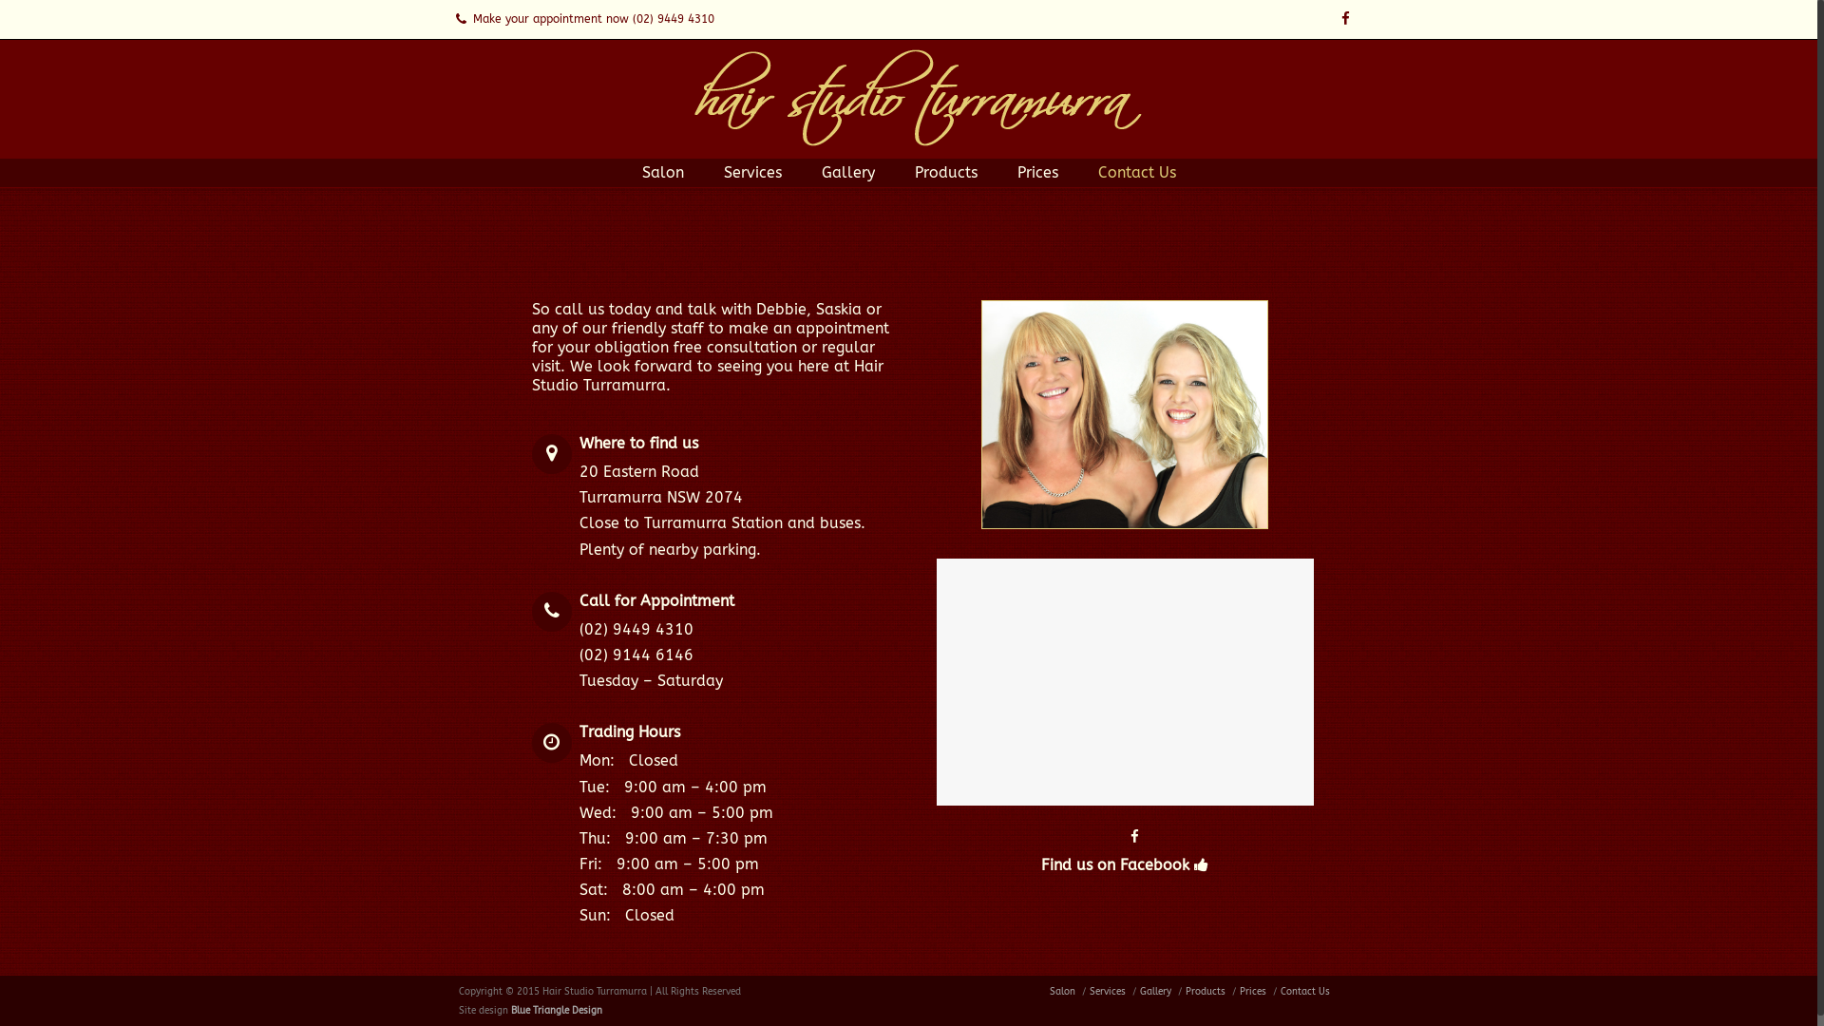  Describe the element at coordinates (663, 173) in the screenshot. I see `Salon` at that location.